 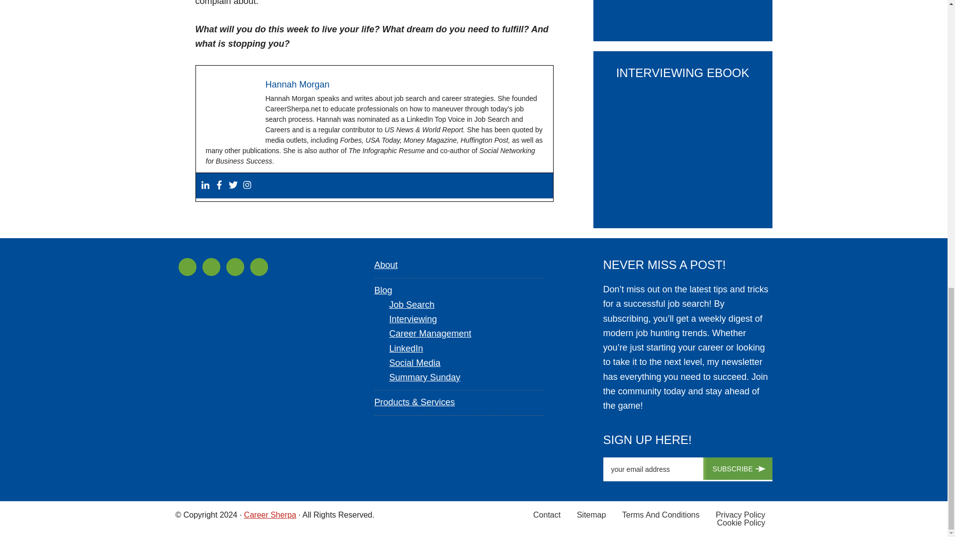 What do you see at coordinates (738, 468) in the screenshot?
I see `SUBSCRIBE` at bounding box center [738, 468].